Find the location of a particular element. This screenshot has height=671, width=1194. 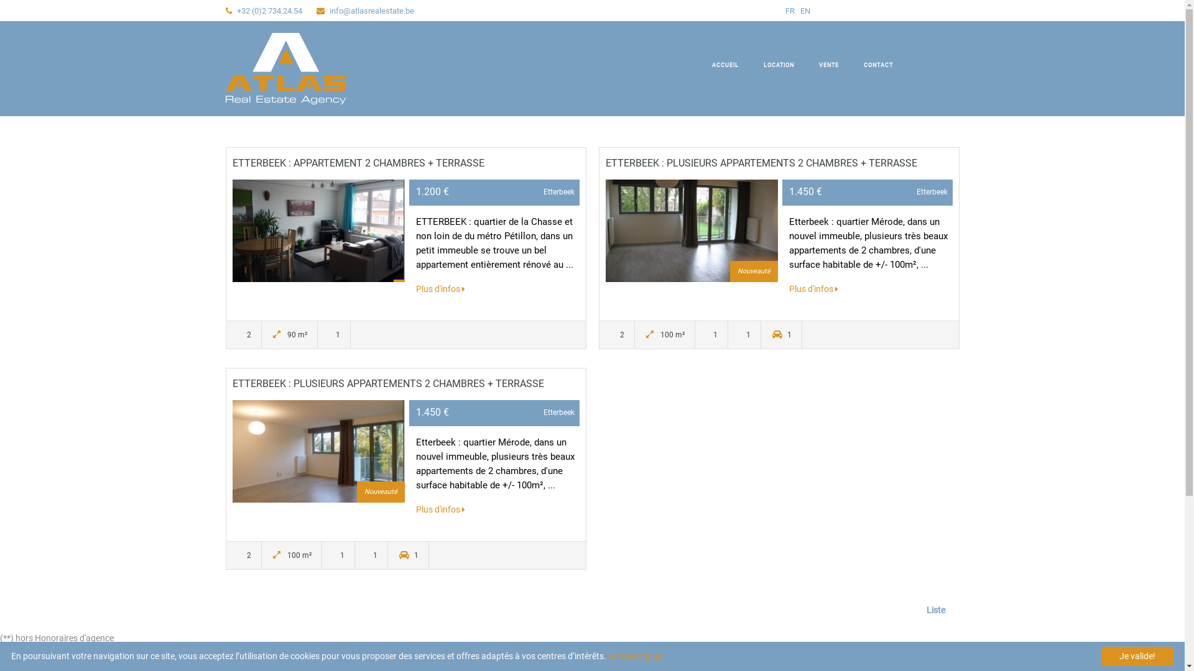

FR is located at coordinates (790, 11).